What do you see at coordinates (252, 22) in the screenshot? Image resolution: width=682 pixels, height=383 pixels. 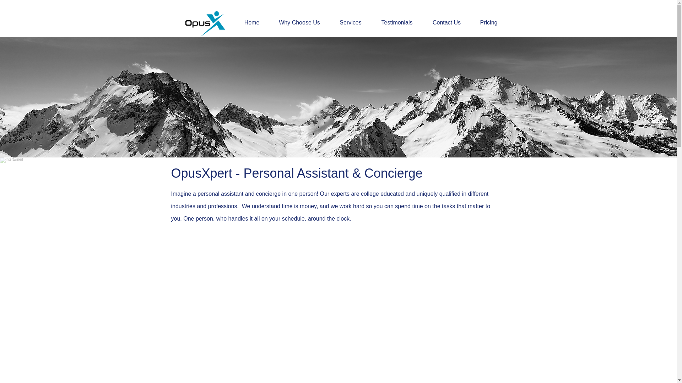 I see `Home` at bounding box center [252, 22].